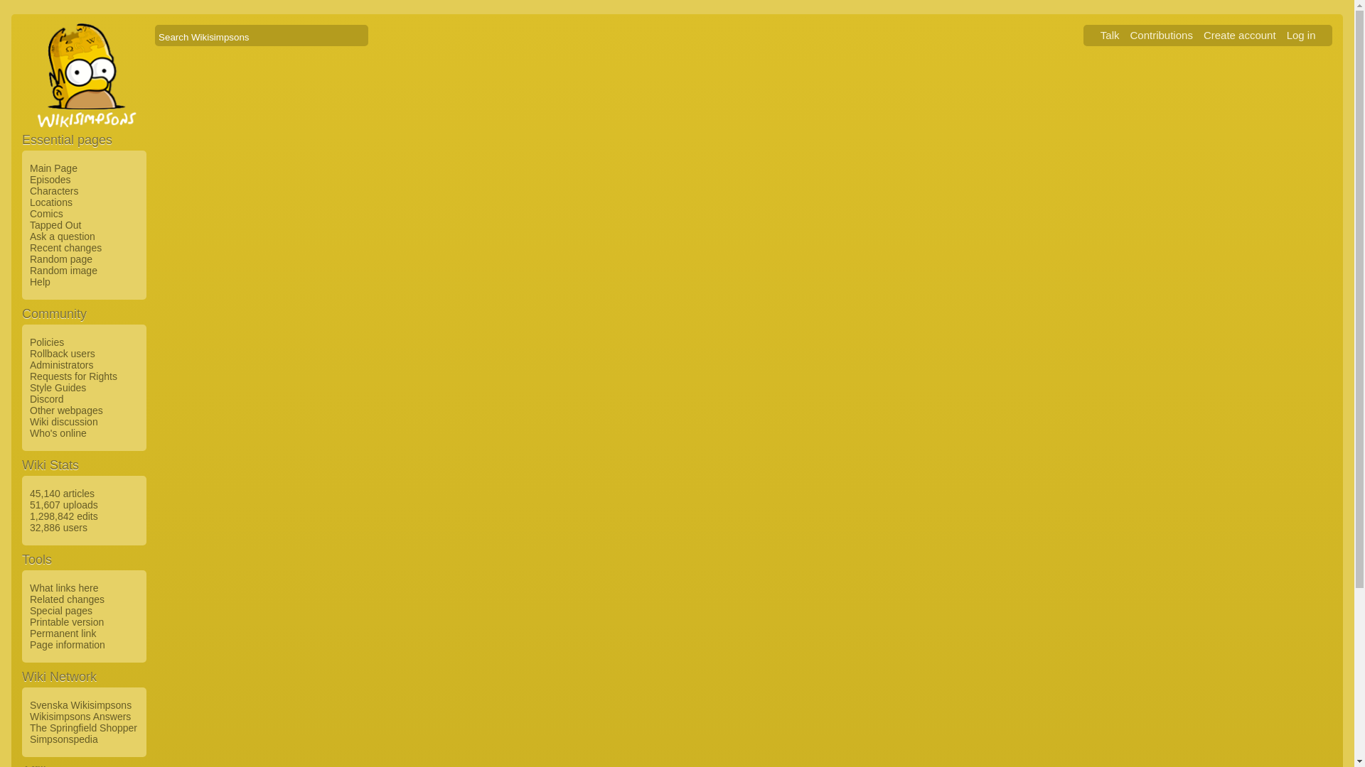 The width and height of the screenshot is (1365, 767). I want to click on Random page, so click(59, 259).